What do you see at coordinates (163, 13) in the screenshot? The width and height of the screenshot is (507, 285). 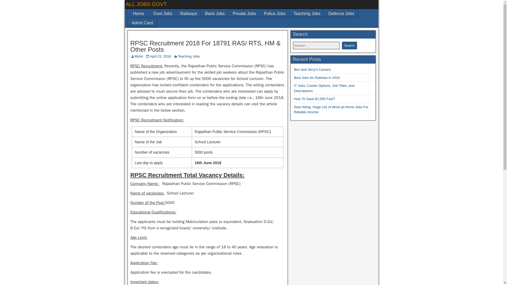 I see `Govt Jobs` at bounding box center [163, 13].